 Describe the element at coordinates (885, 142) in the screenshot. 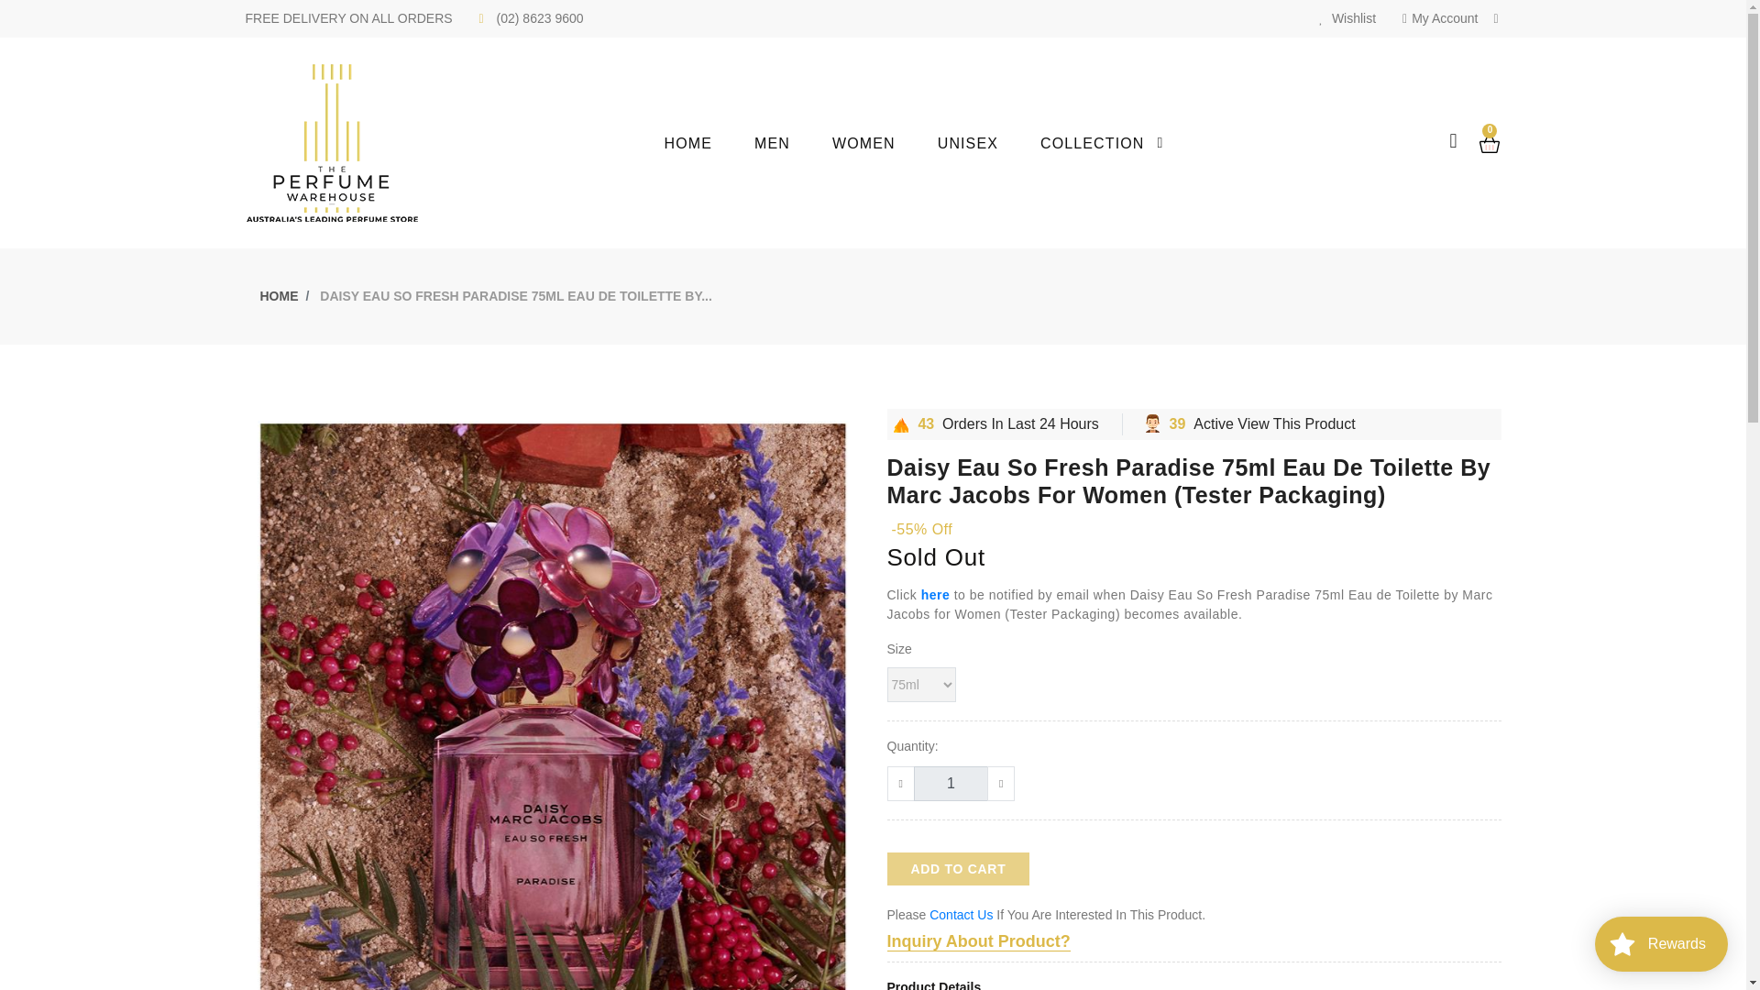

I see `WOMEN` at that location.